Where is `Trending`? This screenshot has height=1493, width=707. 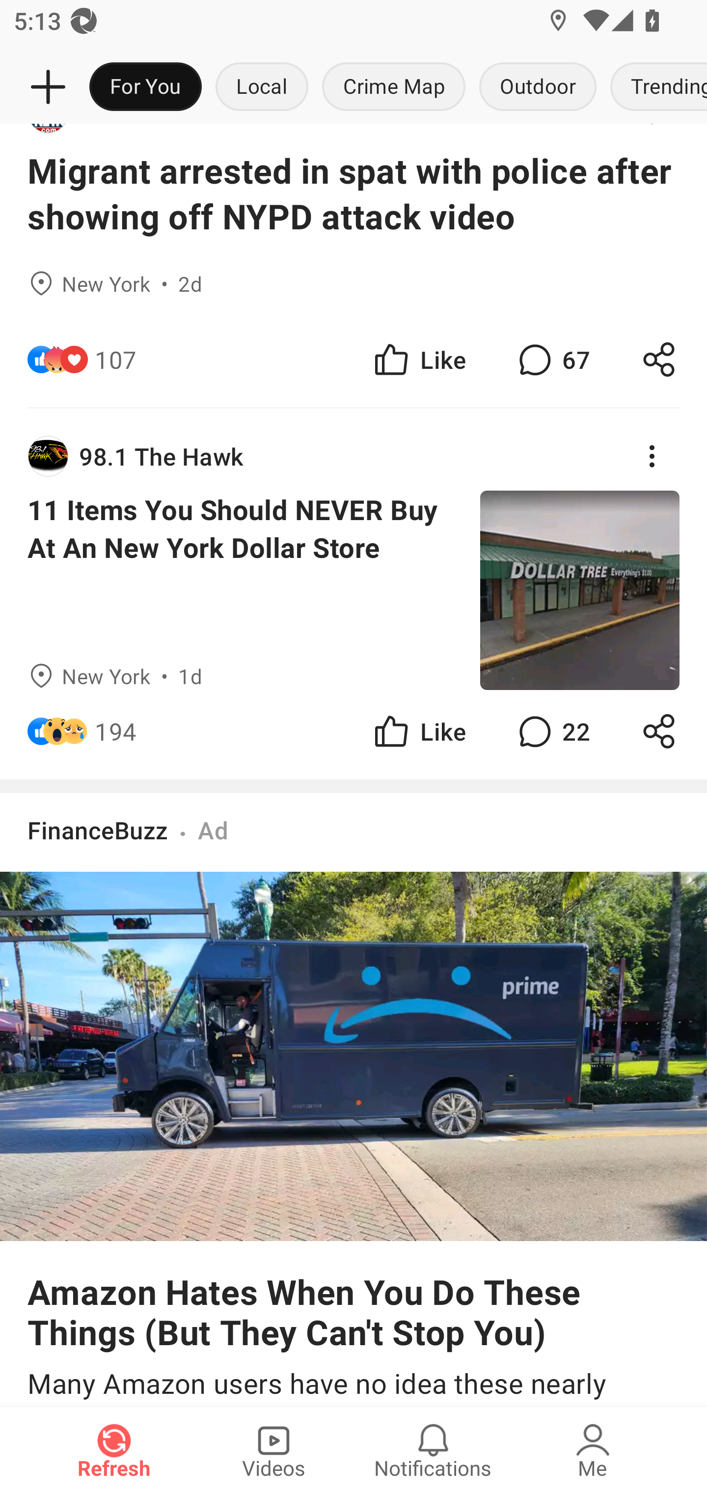 Trending is located at coordinates (655, 87).